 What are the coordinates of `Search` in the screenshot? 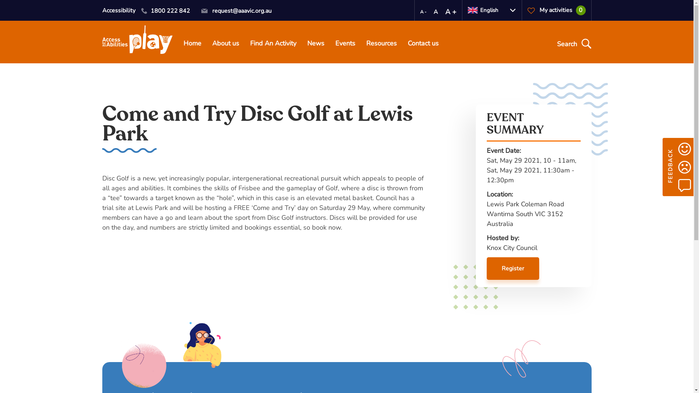 It's located at (13, 5).